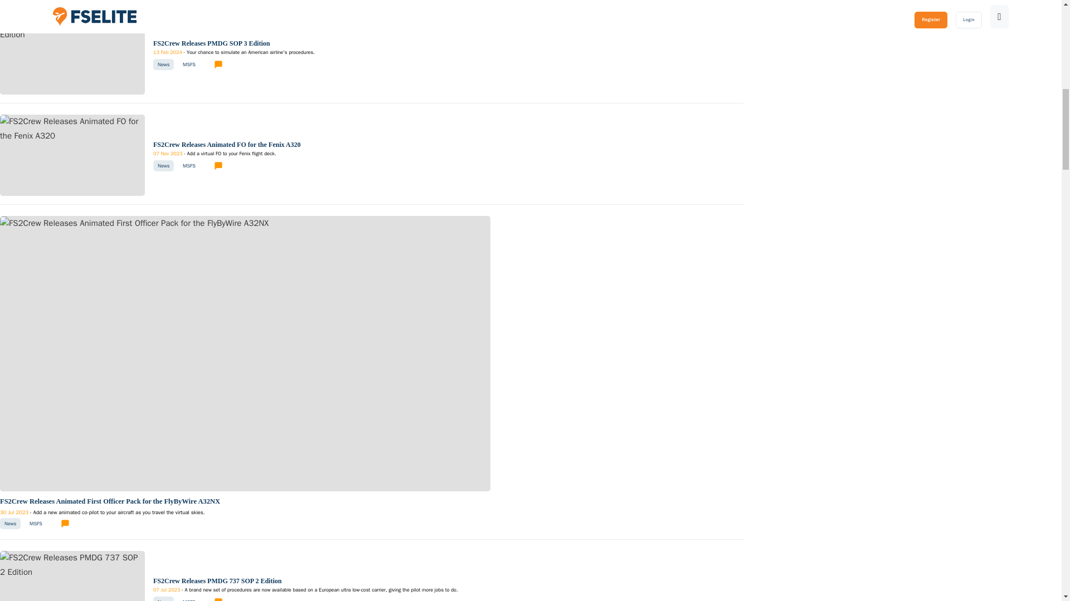 The width and height of the screenshot is (1070, 601). Describe the element at coordinates (211, 43) in the screenshot. I see `FS2Crew Releases PMDG SOP 3 Edition` at that location.